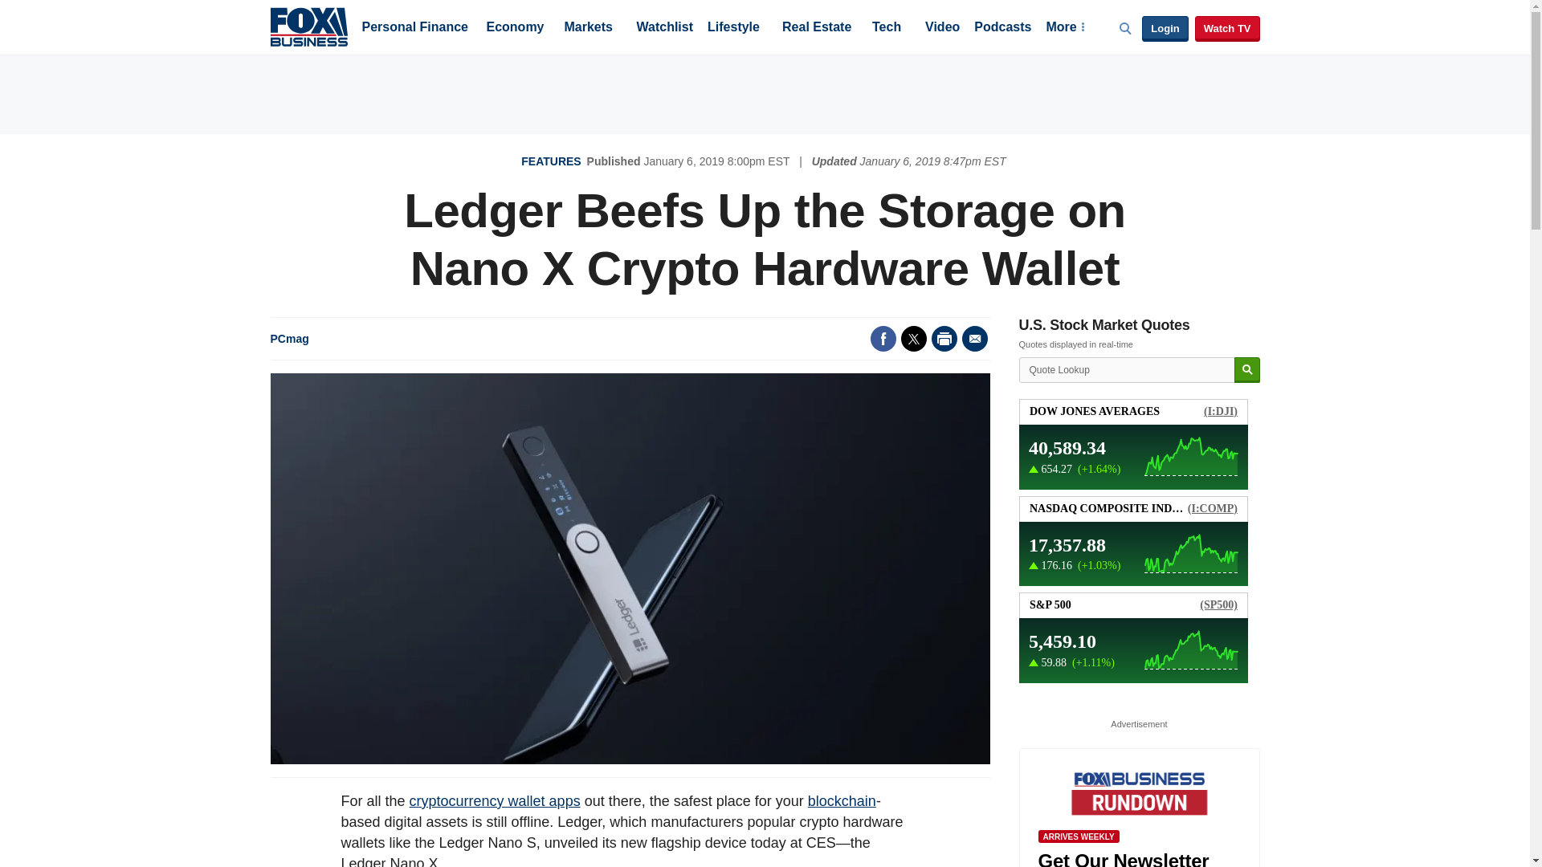 The image size is (1542, 867). What do you see at coordinates (1002, 28) in the screenshot?
I see `Podcasts` at bounding box center [1002, 28].